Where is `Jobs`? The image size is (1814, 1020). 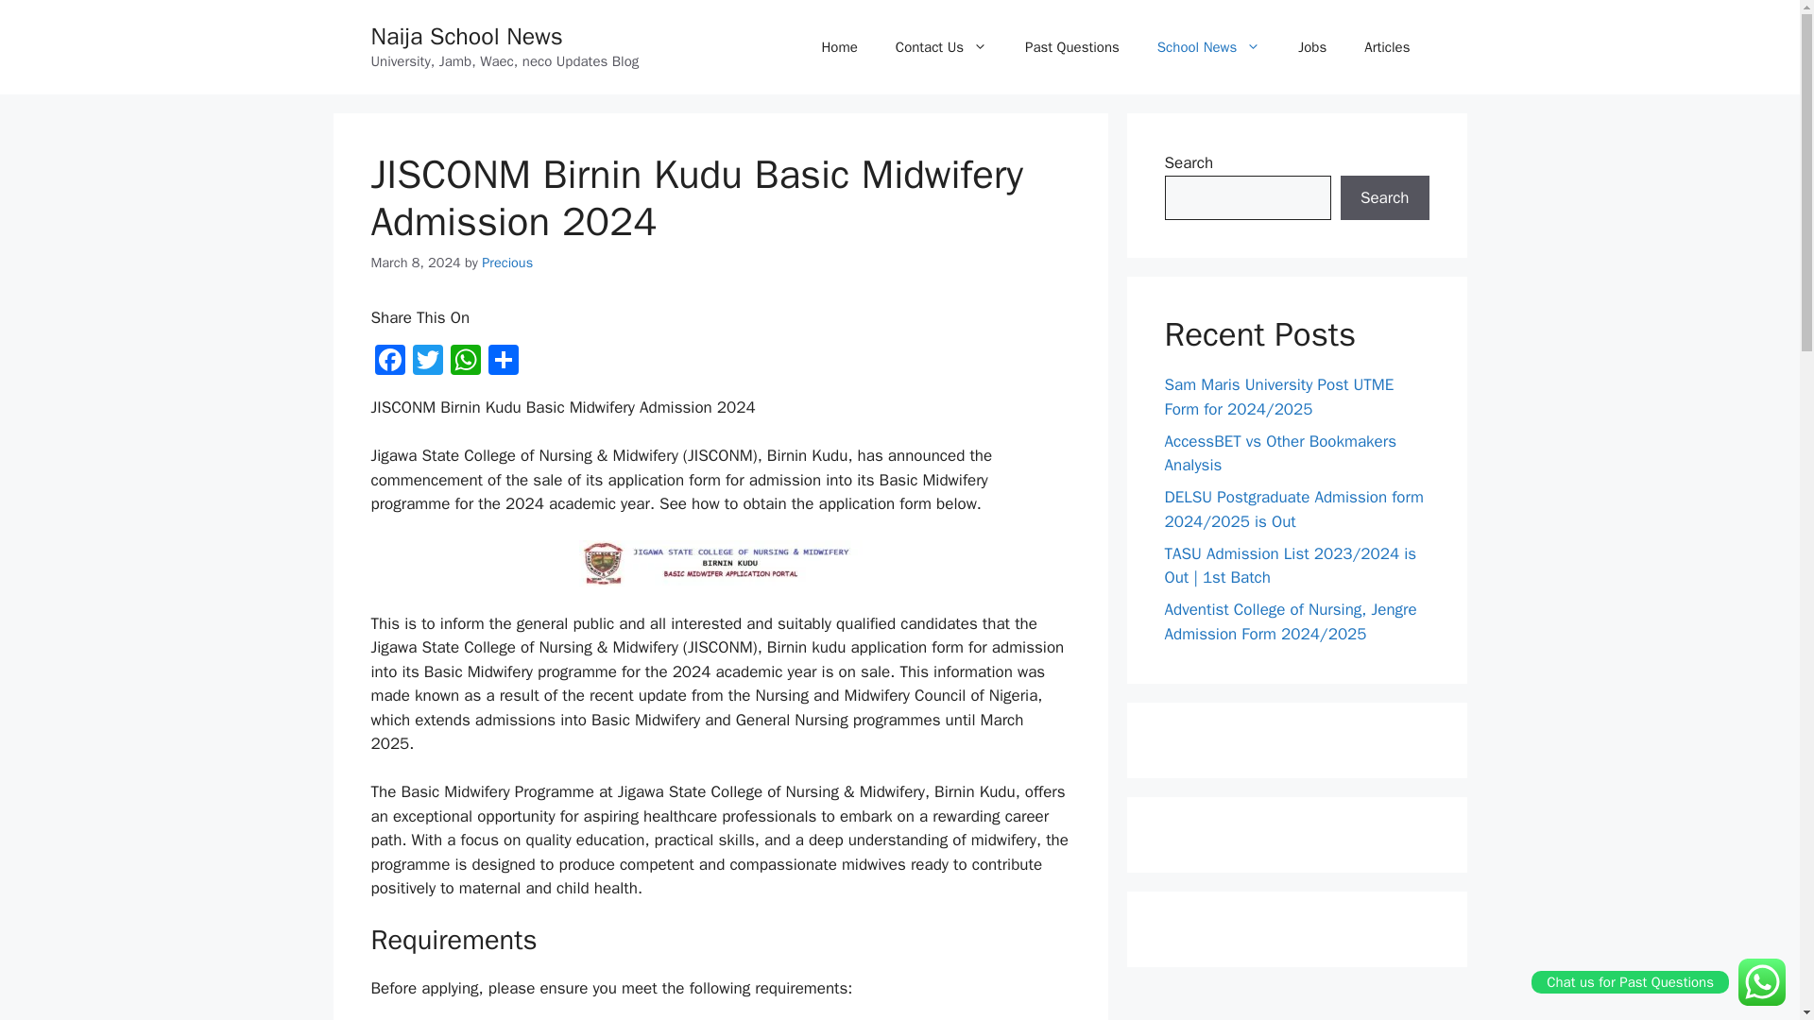
Jobs is located at coordinates (1311, 47).